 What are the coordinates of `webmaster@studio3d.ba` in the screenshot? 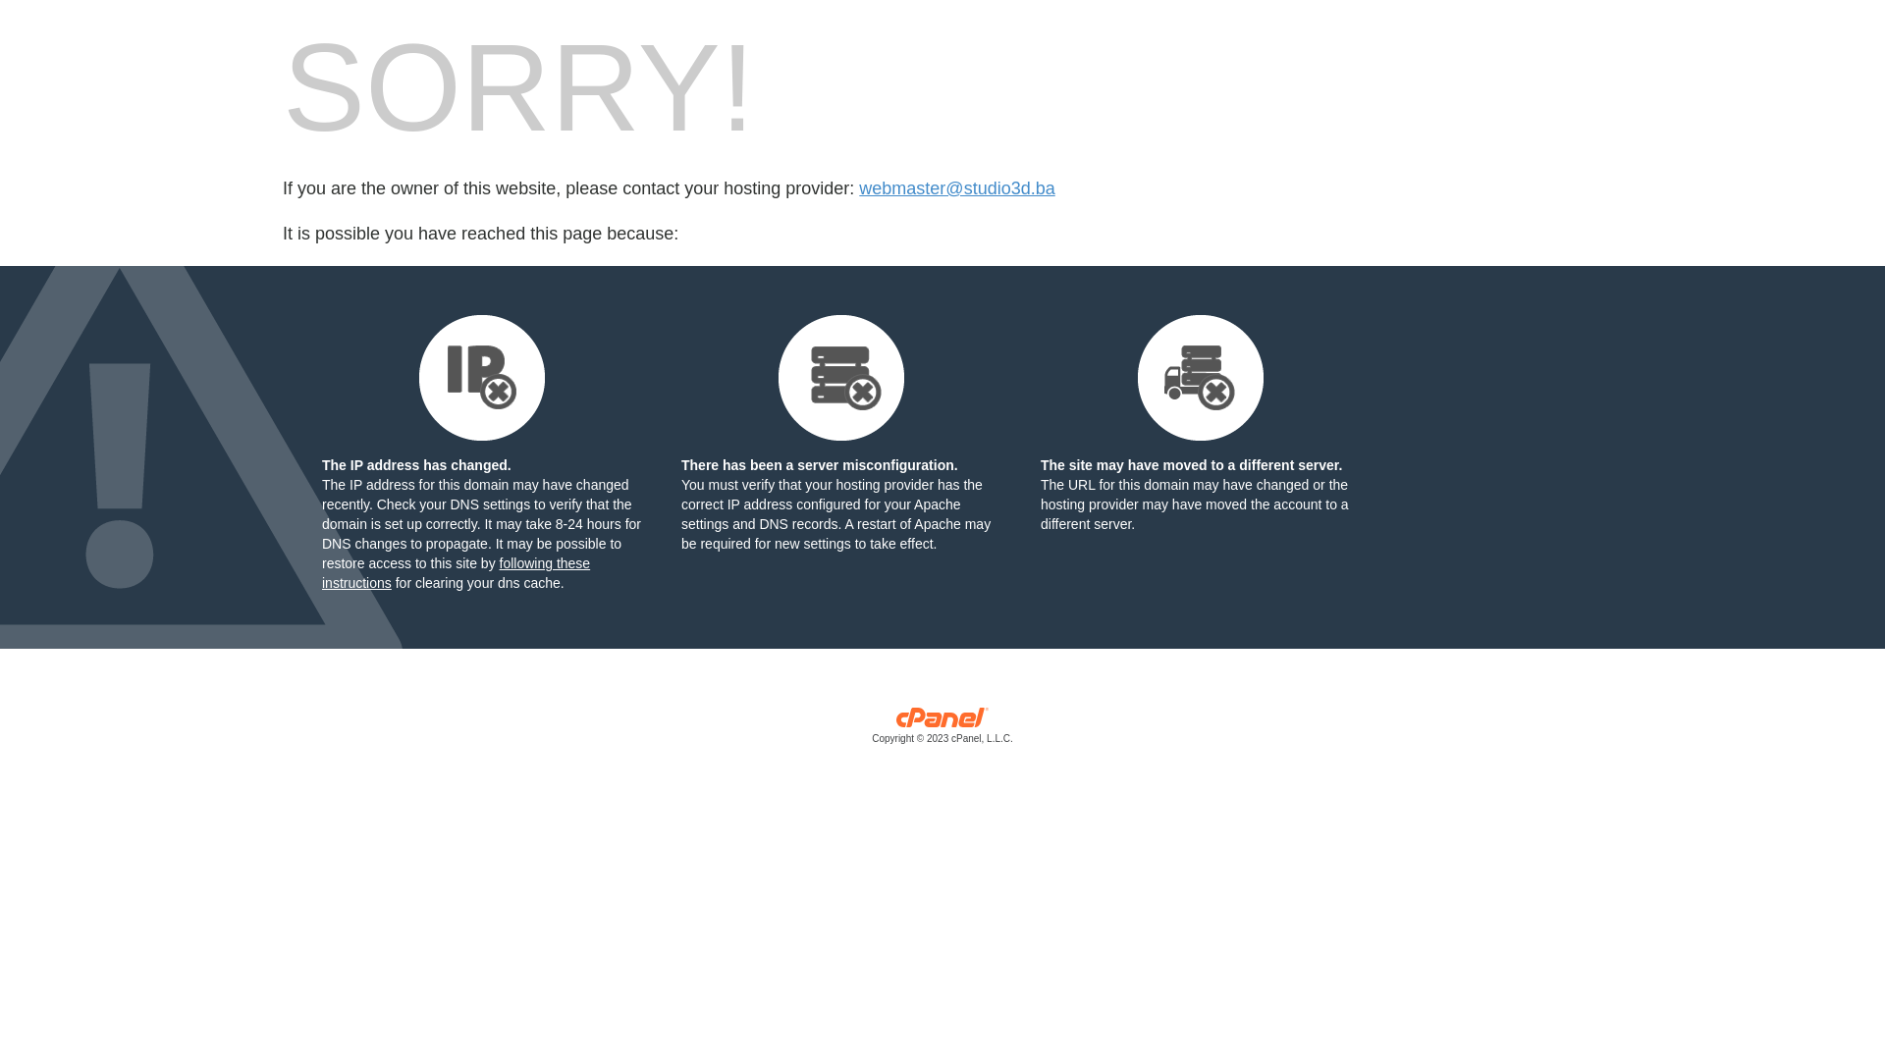 It's located at (956, 188).